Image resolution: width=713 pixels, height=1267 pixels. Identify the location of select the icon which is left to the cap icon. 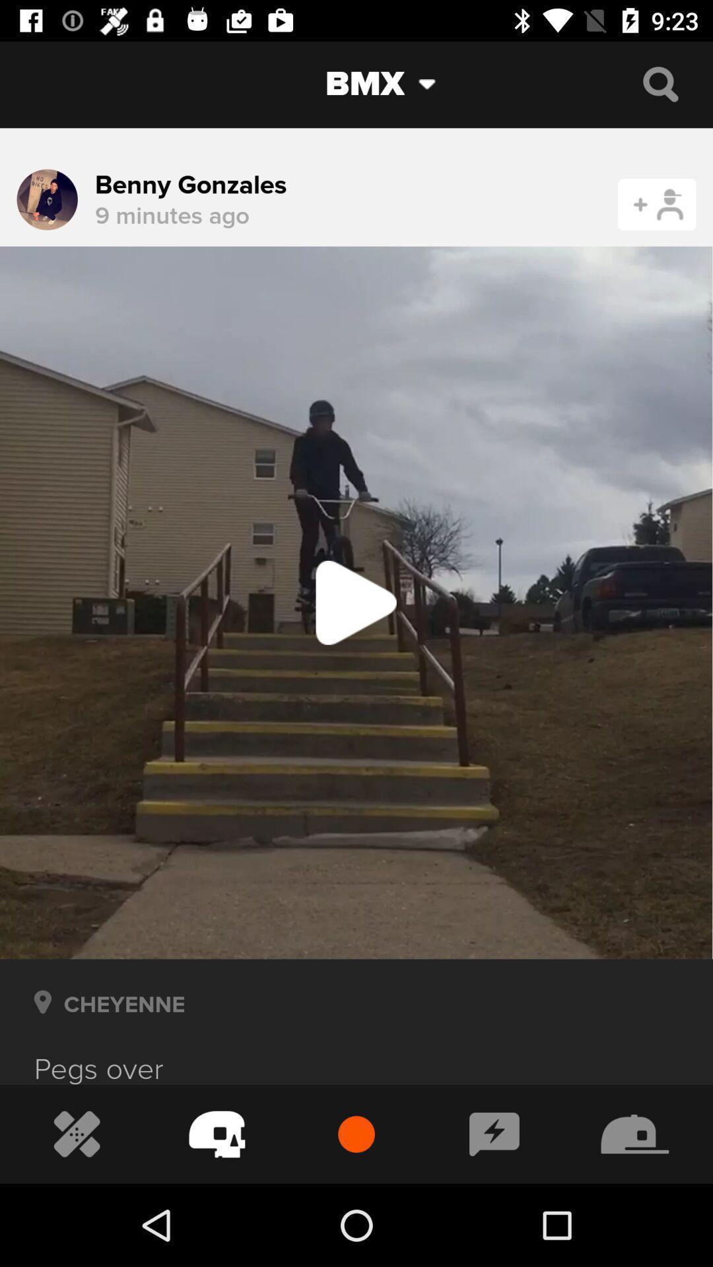
(494, 1134).